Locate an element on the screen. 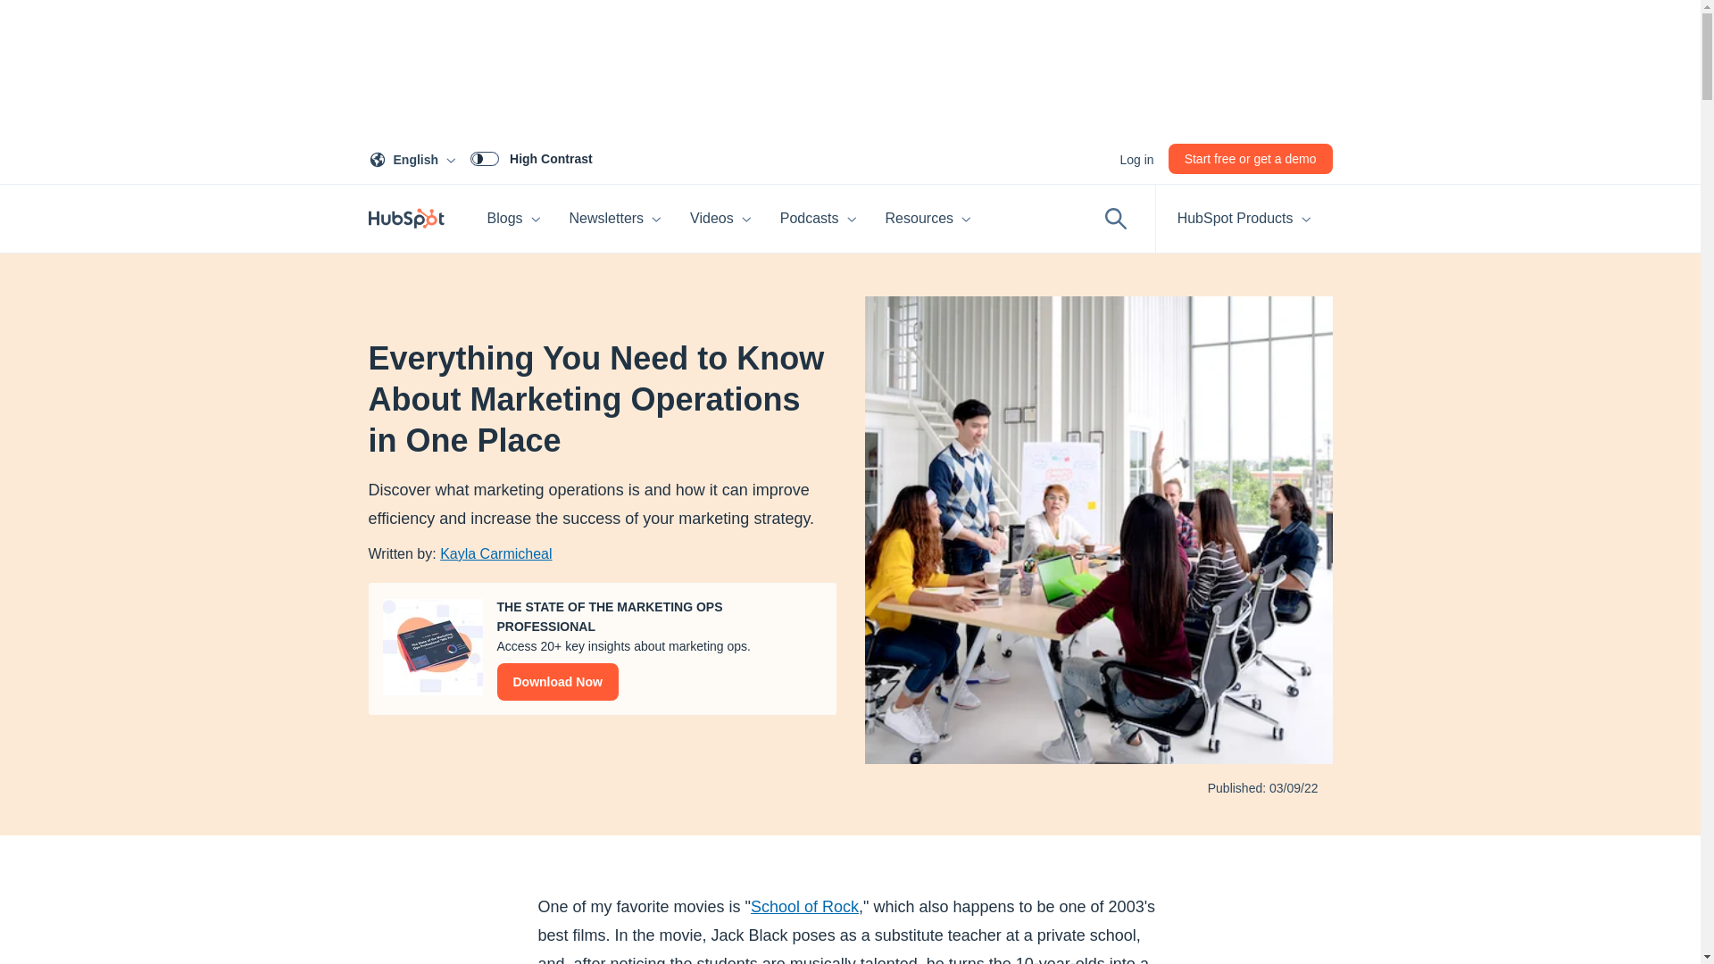  Blogs is located at coordinates (514, 218).